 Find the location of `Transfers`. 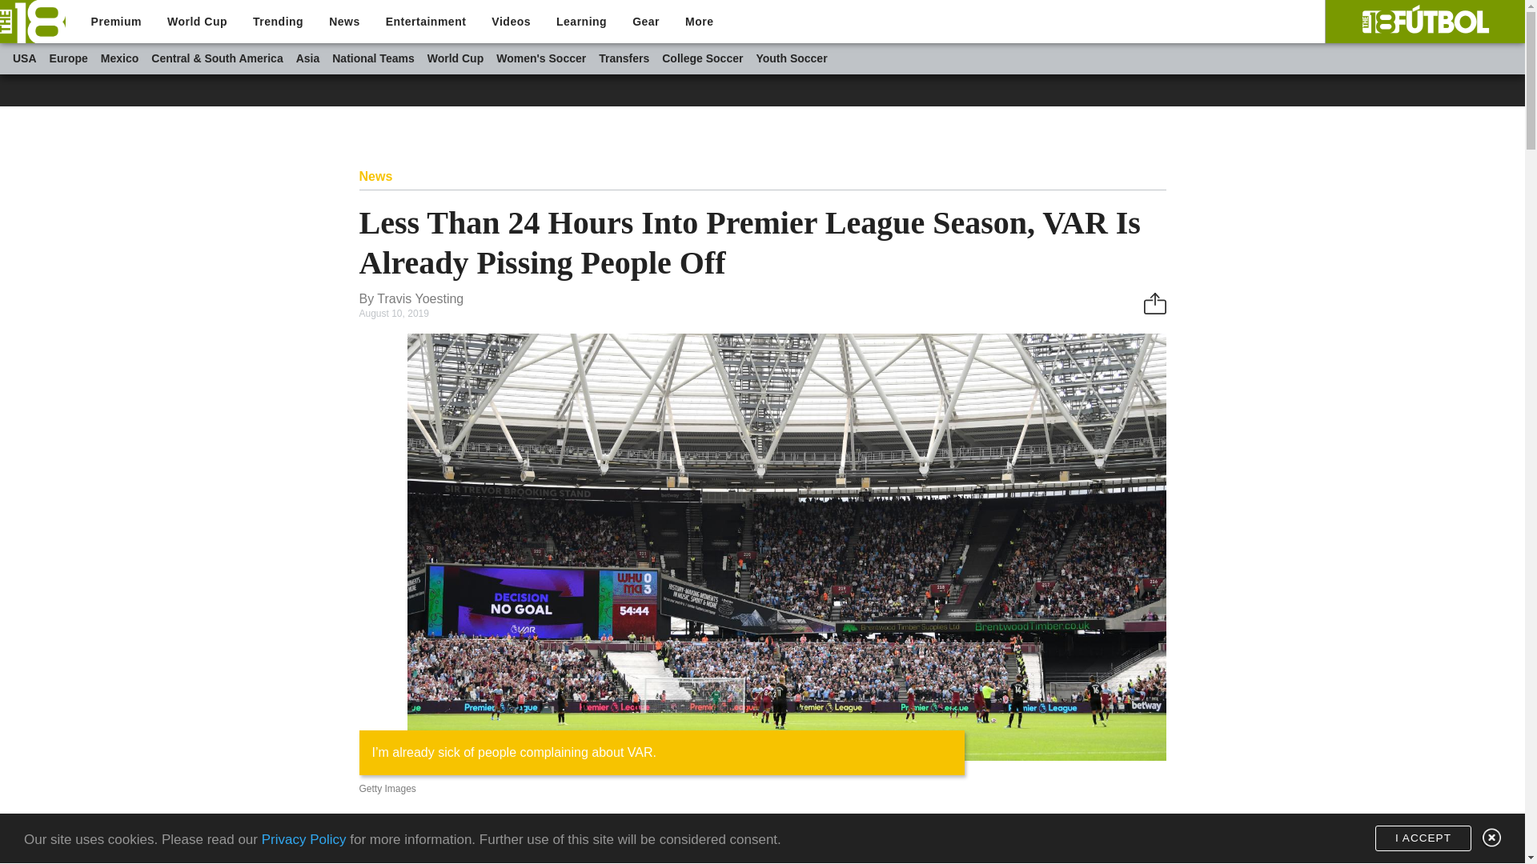

Transfers is located at coordinates (624, 58).